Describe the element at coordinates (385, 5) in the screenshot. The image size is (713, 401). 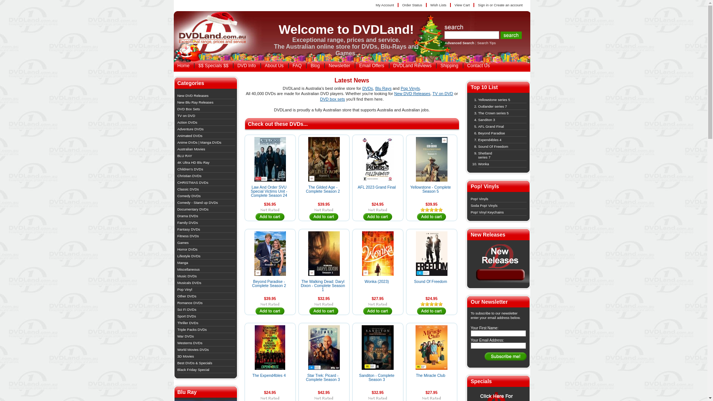
I see `My Account` at that location.